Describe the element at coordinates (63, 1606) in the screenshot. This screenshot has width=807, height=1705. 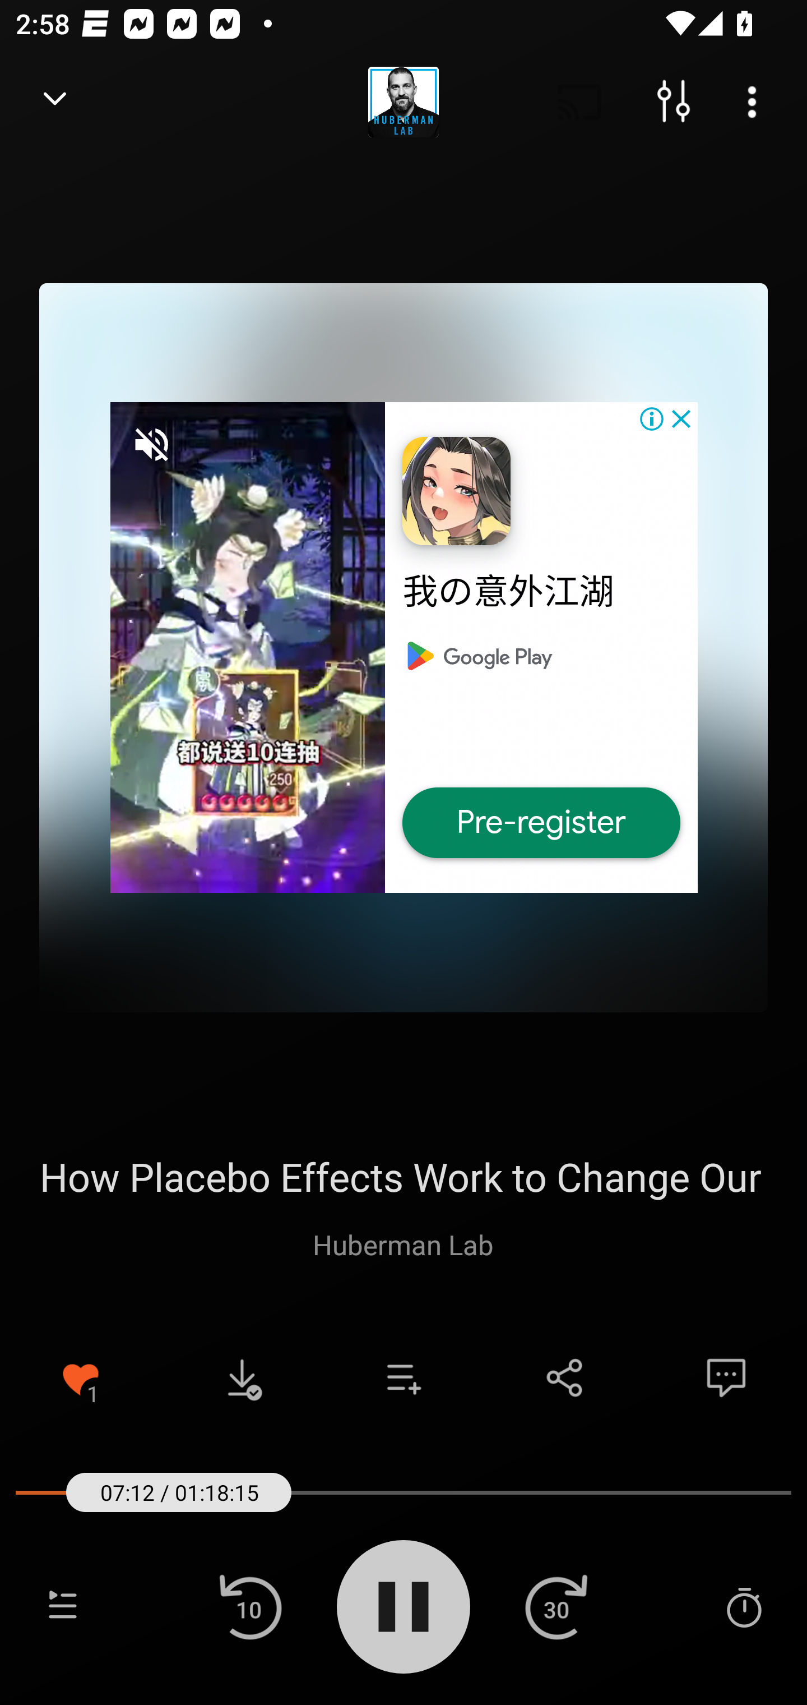
I see ` Playlist` at that location.